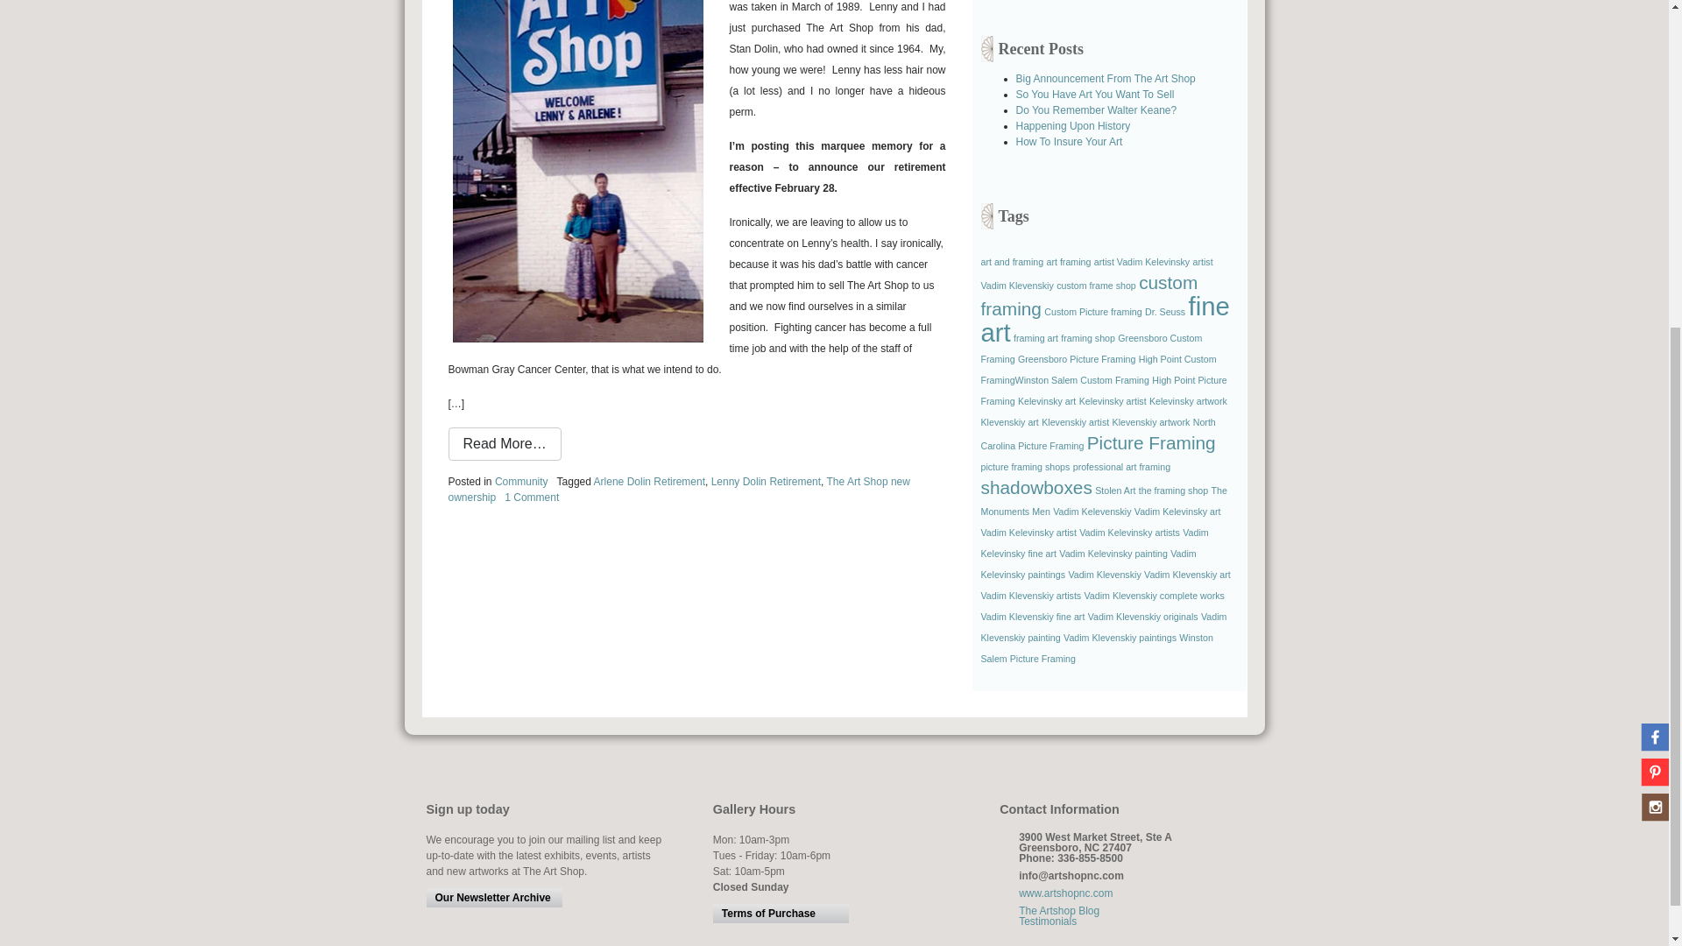 Image resolution: width=1682 pixels, height=946 pixels. I want to click on So You Have Art You Want To Sell, so click(1095, 95).